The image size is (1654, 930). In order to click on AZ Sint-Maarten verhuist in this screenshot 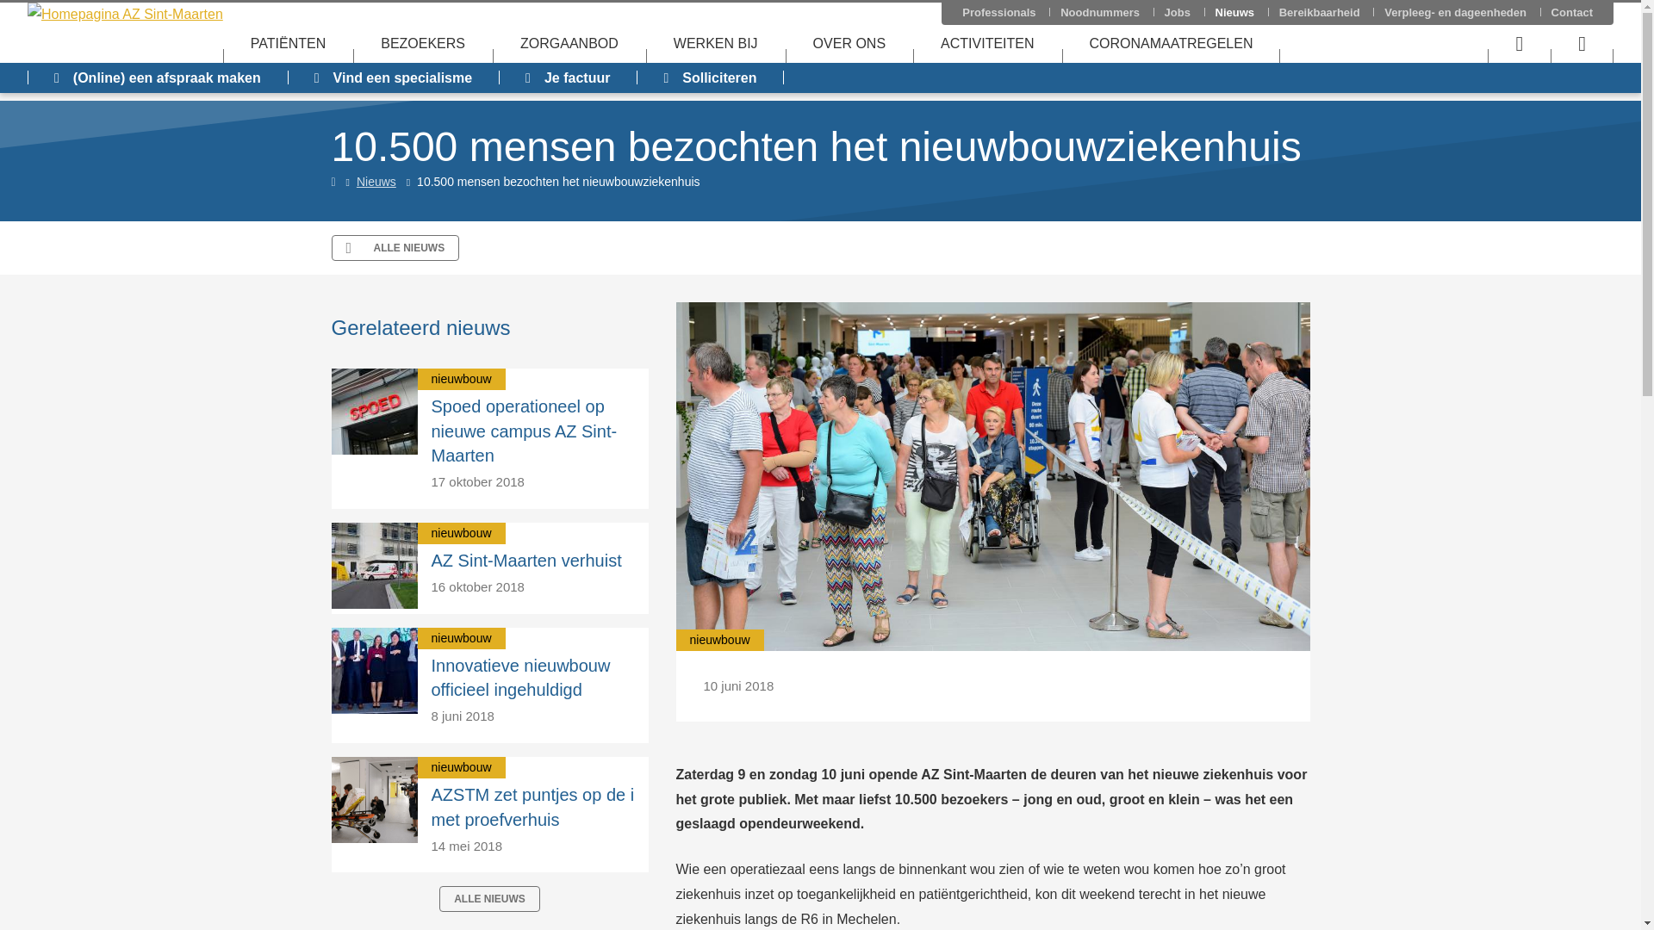, I will do `click(525, 561)`.